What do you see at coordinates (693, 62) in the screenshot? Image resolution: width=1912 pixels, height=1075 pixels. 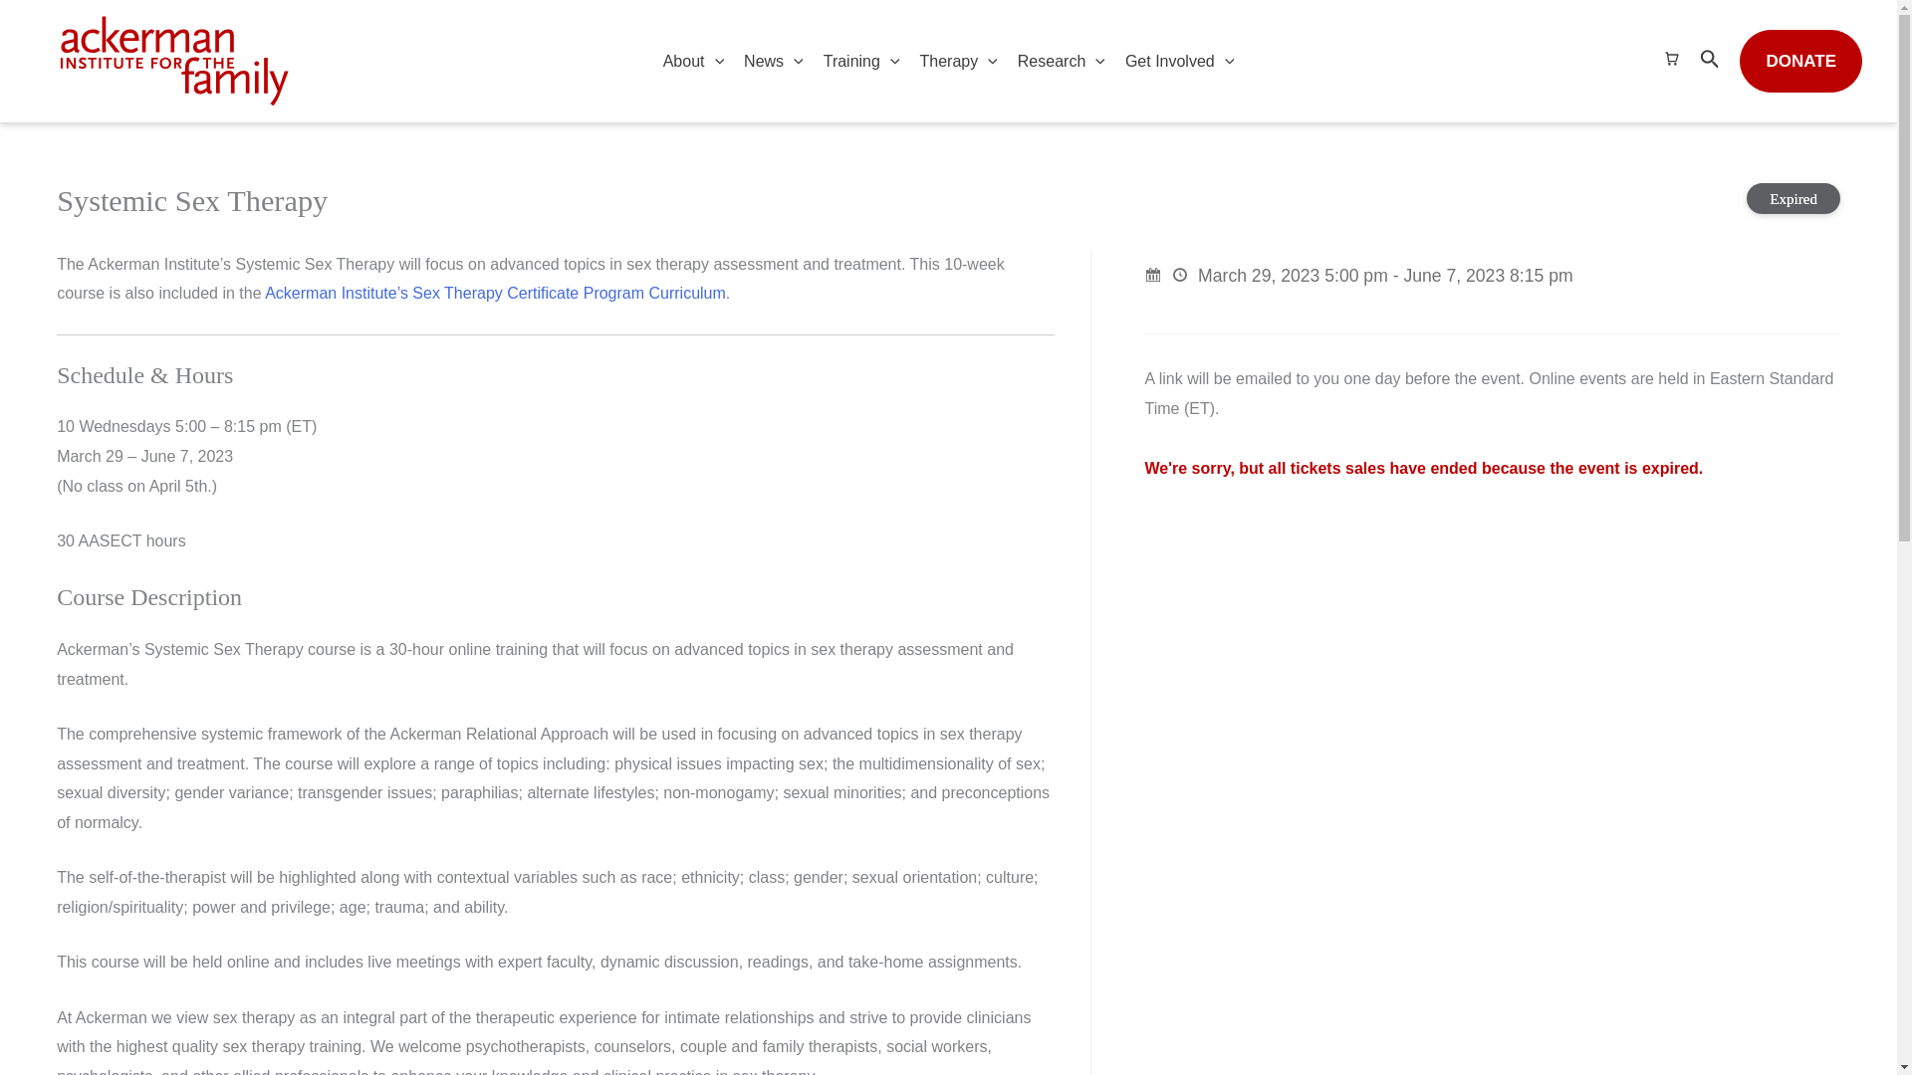 I see `About` at bounding box center [693, 62].